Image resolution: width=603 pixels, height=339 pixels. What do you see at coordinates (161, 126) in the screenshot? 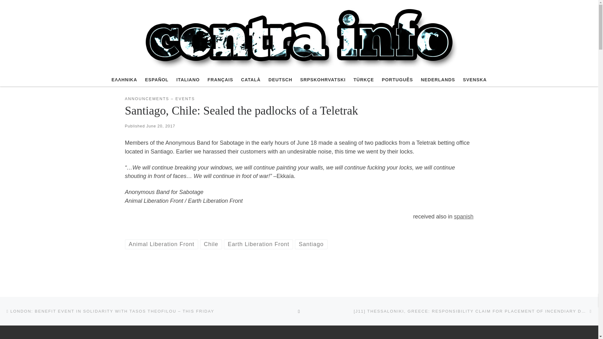
I see `8:36 pm` at bounding box center [161, 126].